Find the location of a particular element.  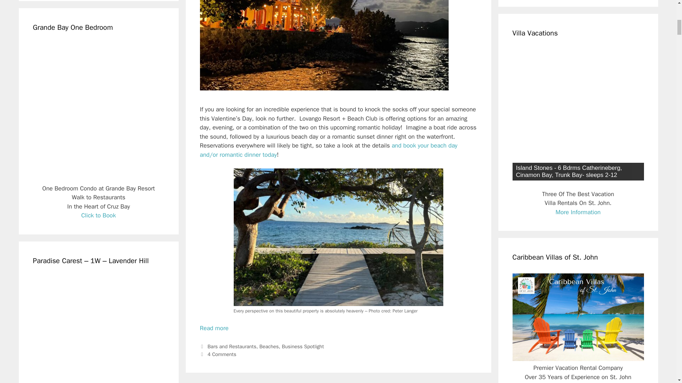

Bars and Restaurants is located at coordinates (232, 346).